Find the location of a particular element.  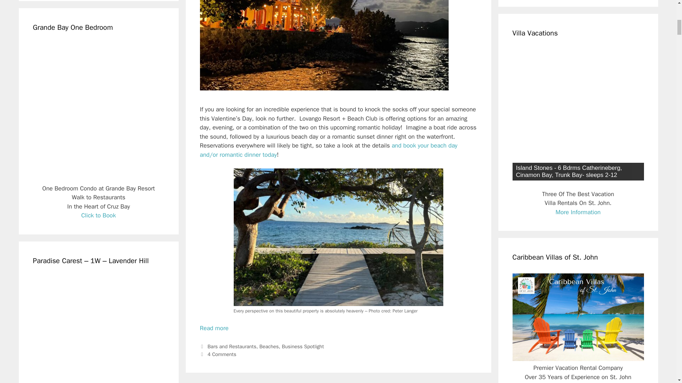

Bars and Restaurants is located at coordinates (232, 346).